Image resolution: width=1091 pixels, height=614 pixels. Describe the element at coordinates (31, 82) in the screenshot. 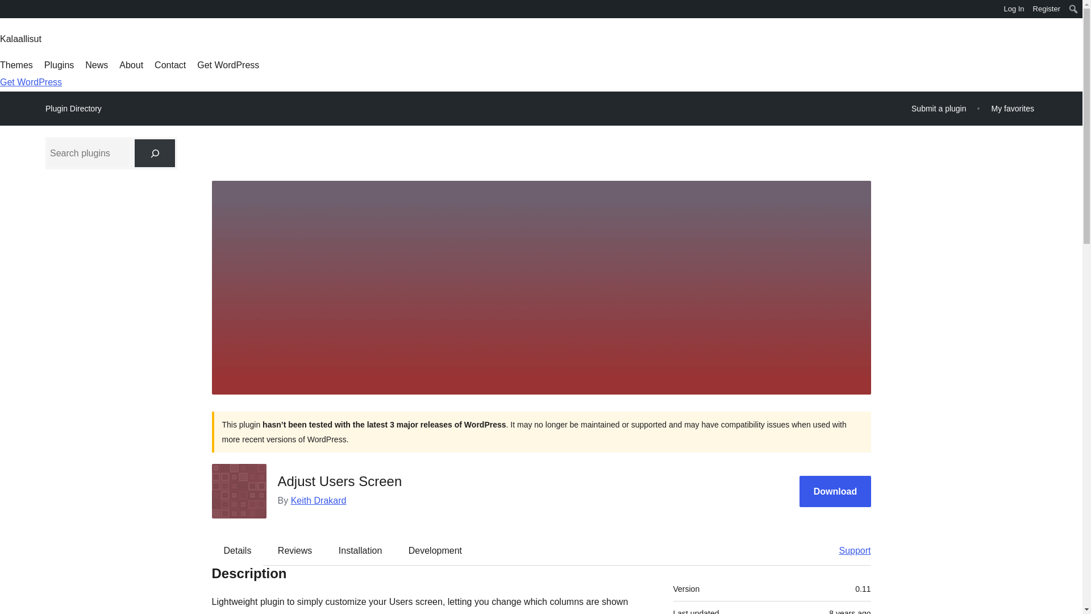

I see `Get WordPress` at that location.